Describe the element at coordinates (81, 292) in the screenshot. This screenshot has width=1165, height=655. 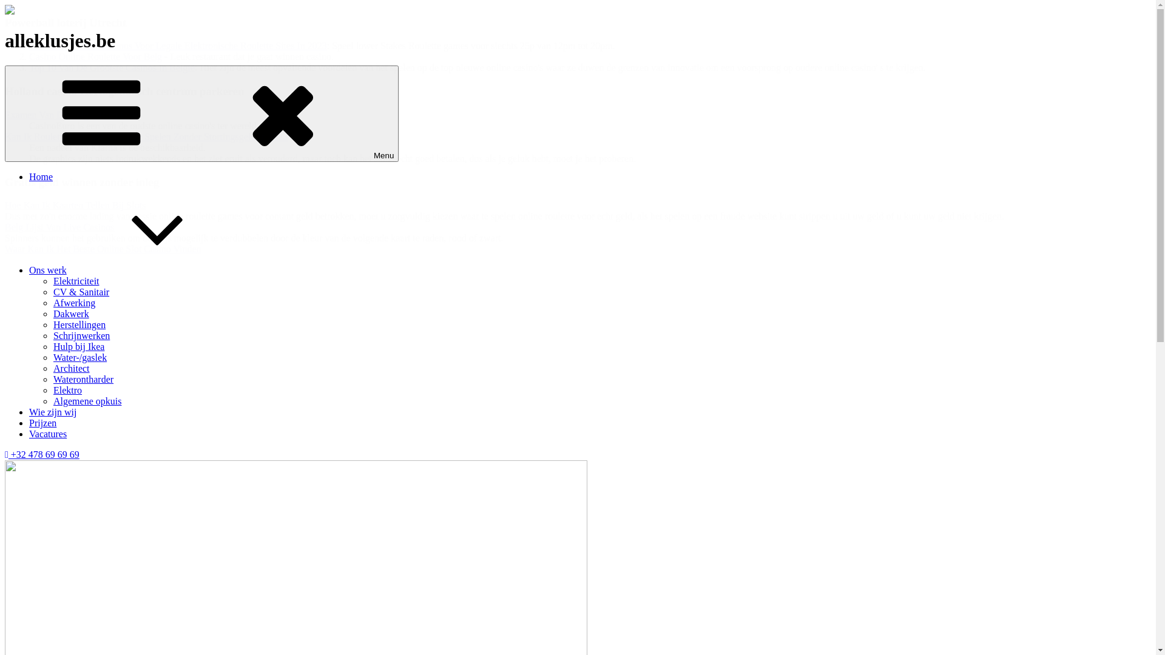
I see `CV & Sanitair` at that location.